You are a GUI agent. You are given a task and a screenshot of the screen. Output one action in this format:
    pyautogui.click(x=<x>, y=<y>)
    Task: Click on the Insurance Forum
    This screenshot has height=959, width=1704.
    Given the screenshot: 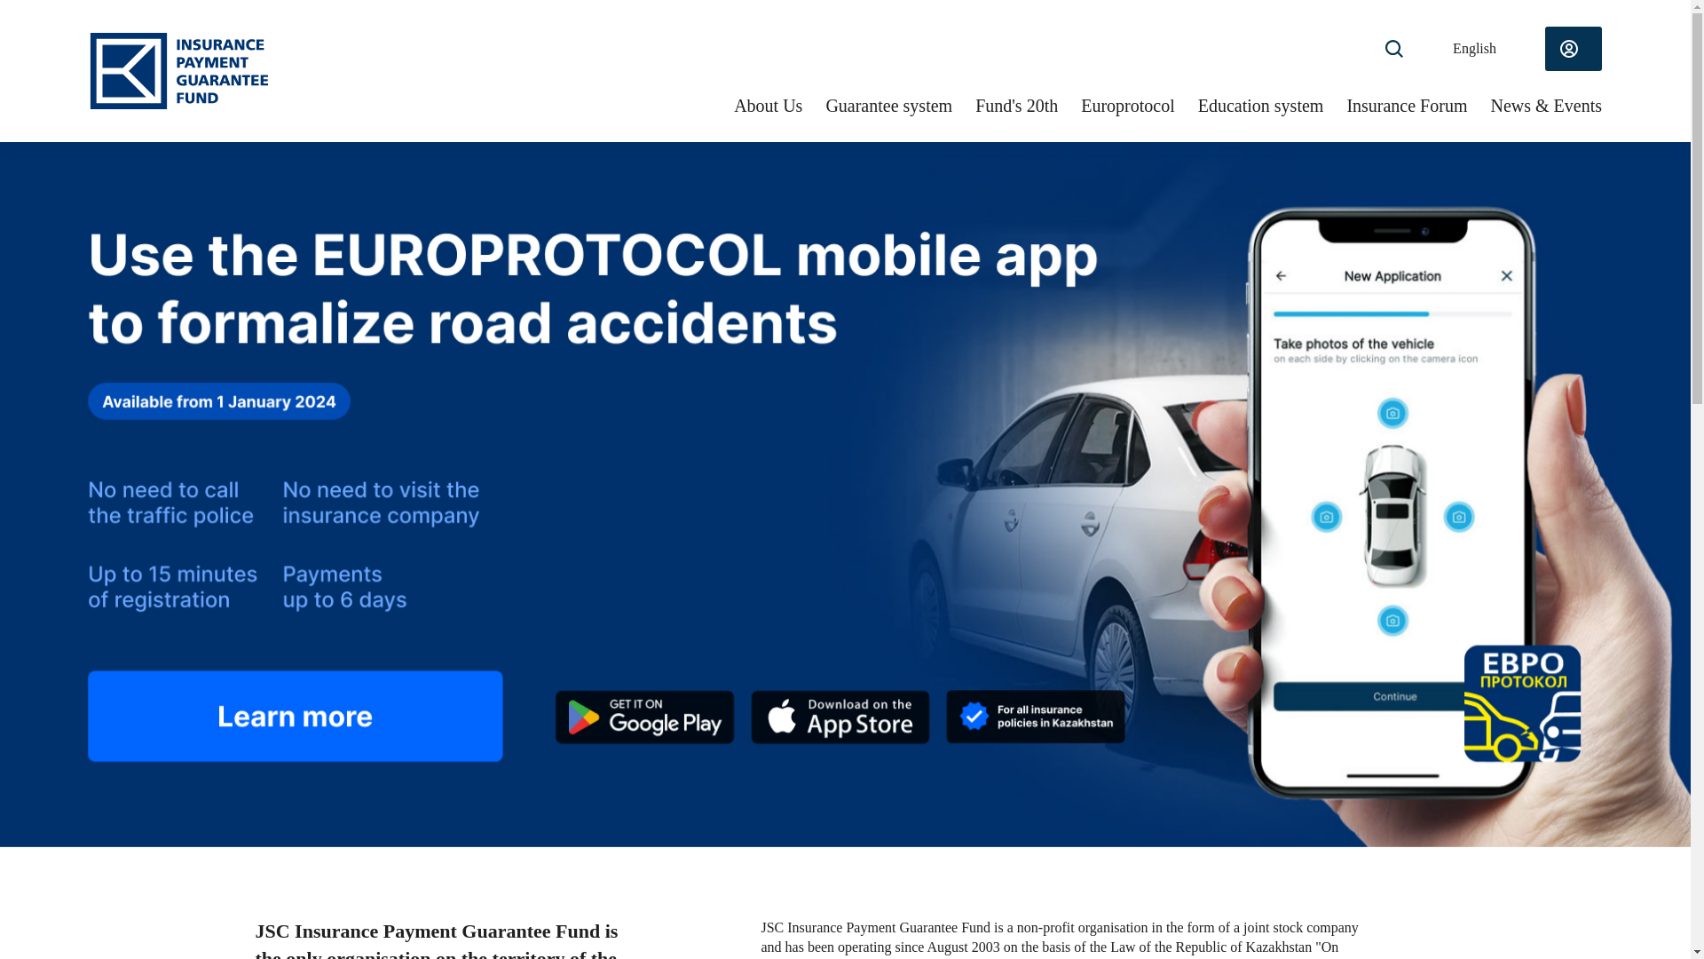 What is the action you would take?
    pyautogui.click(x=1406, y=108)
    